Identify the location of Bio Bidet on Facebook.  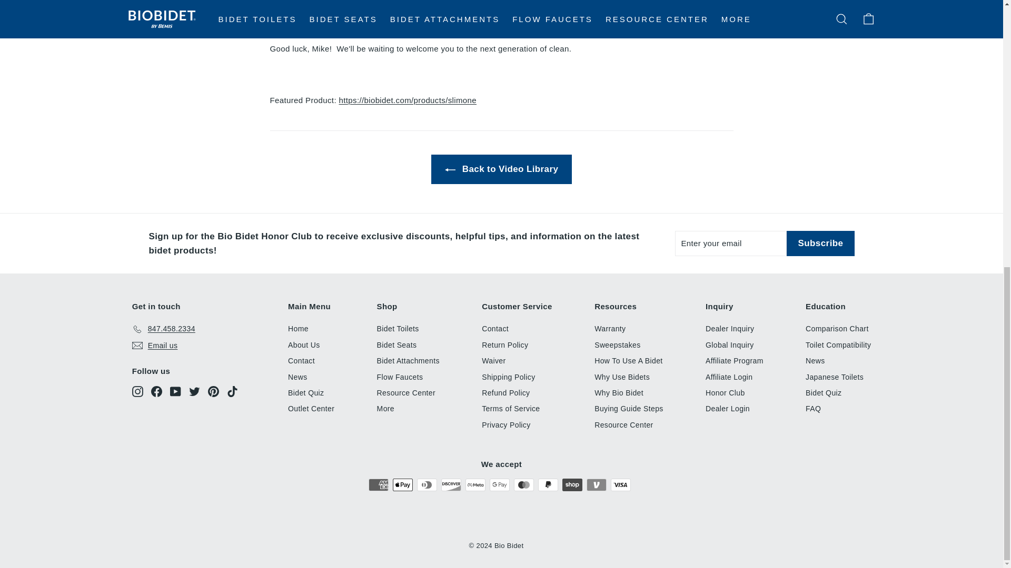
(156, 391).